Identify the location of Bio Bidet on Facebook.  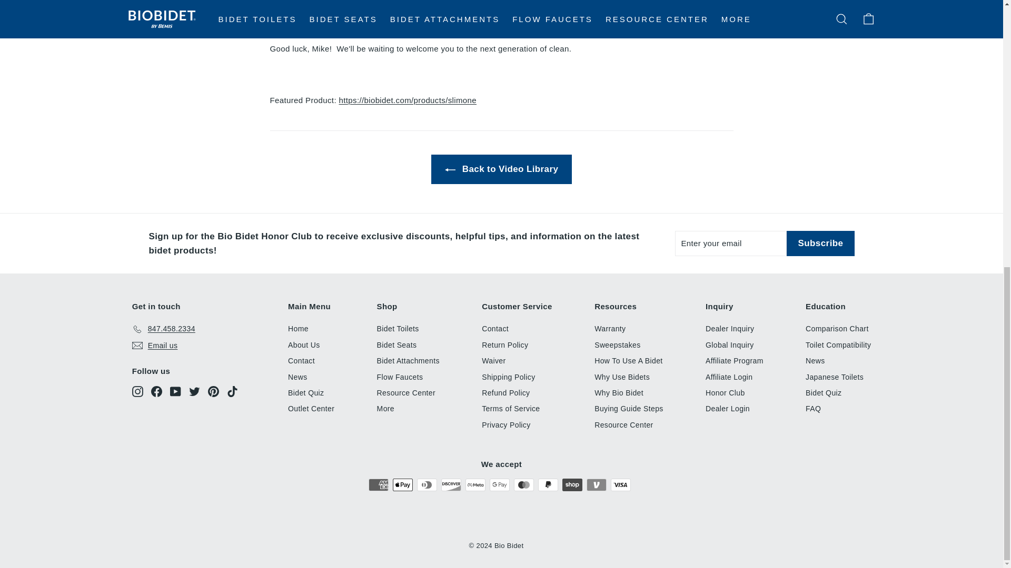
(156, 391).